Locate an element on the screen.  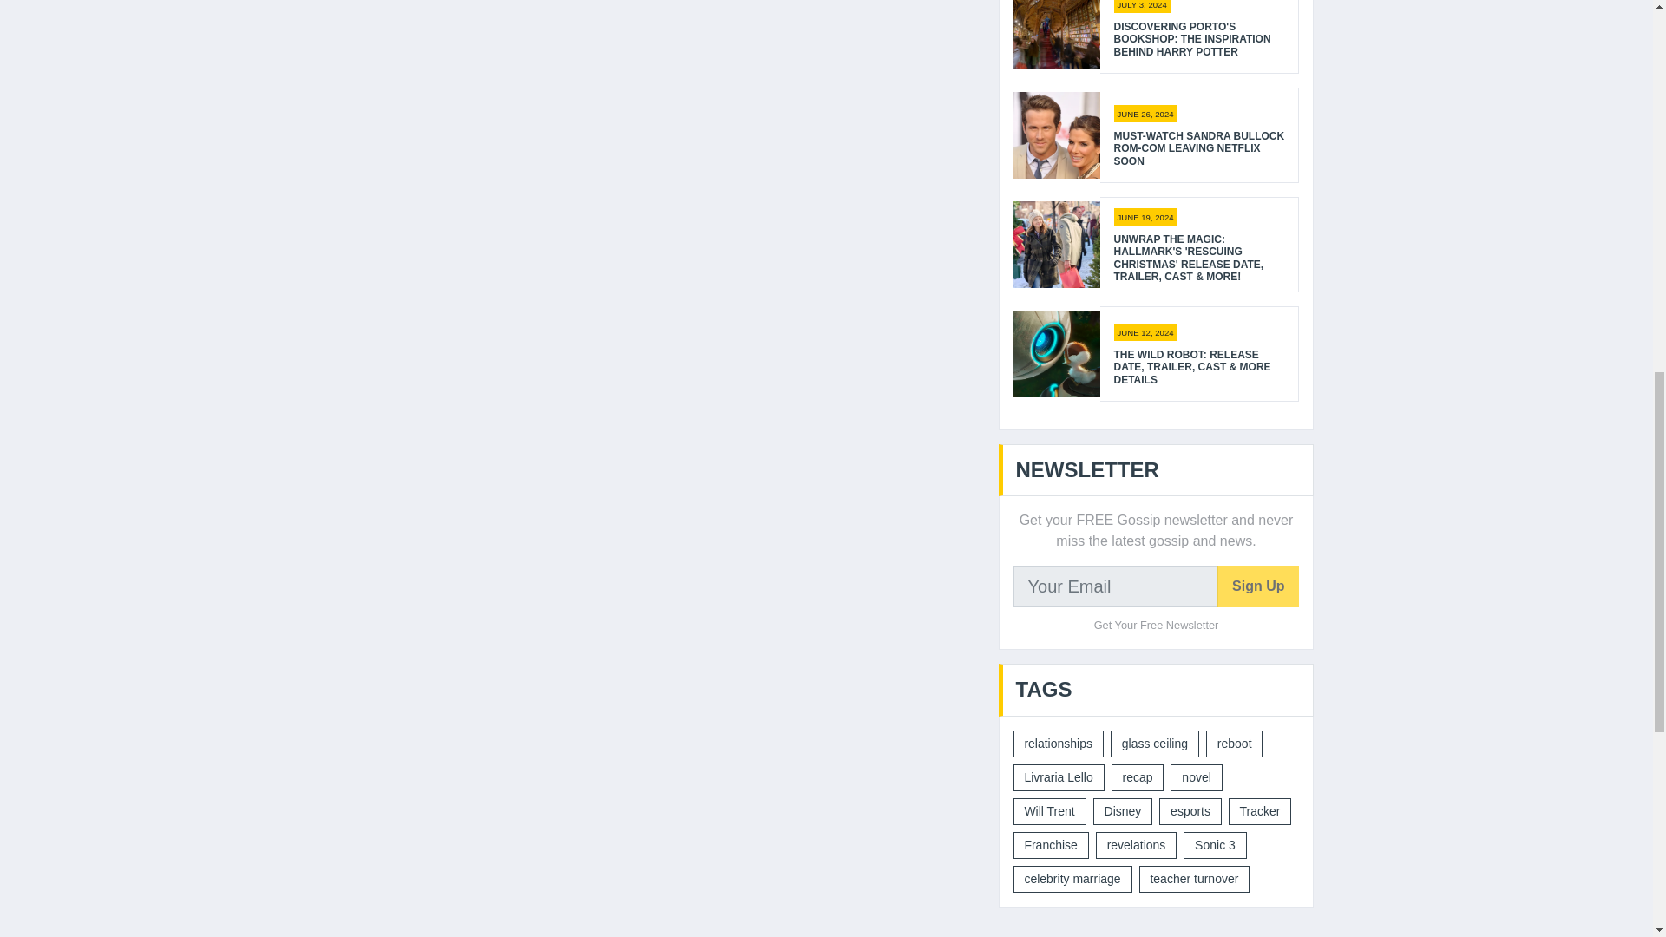
JUNE 19, 2024 is located at coordinates (1145, 217).